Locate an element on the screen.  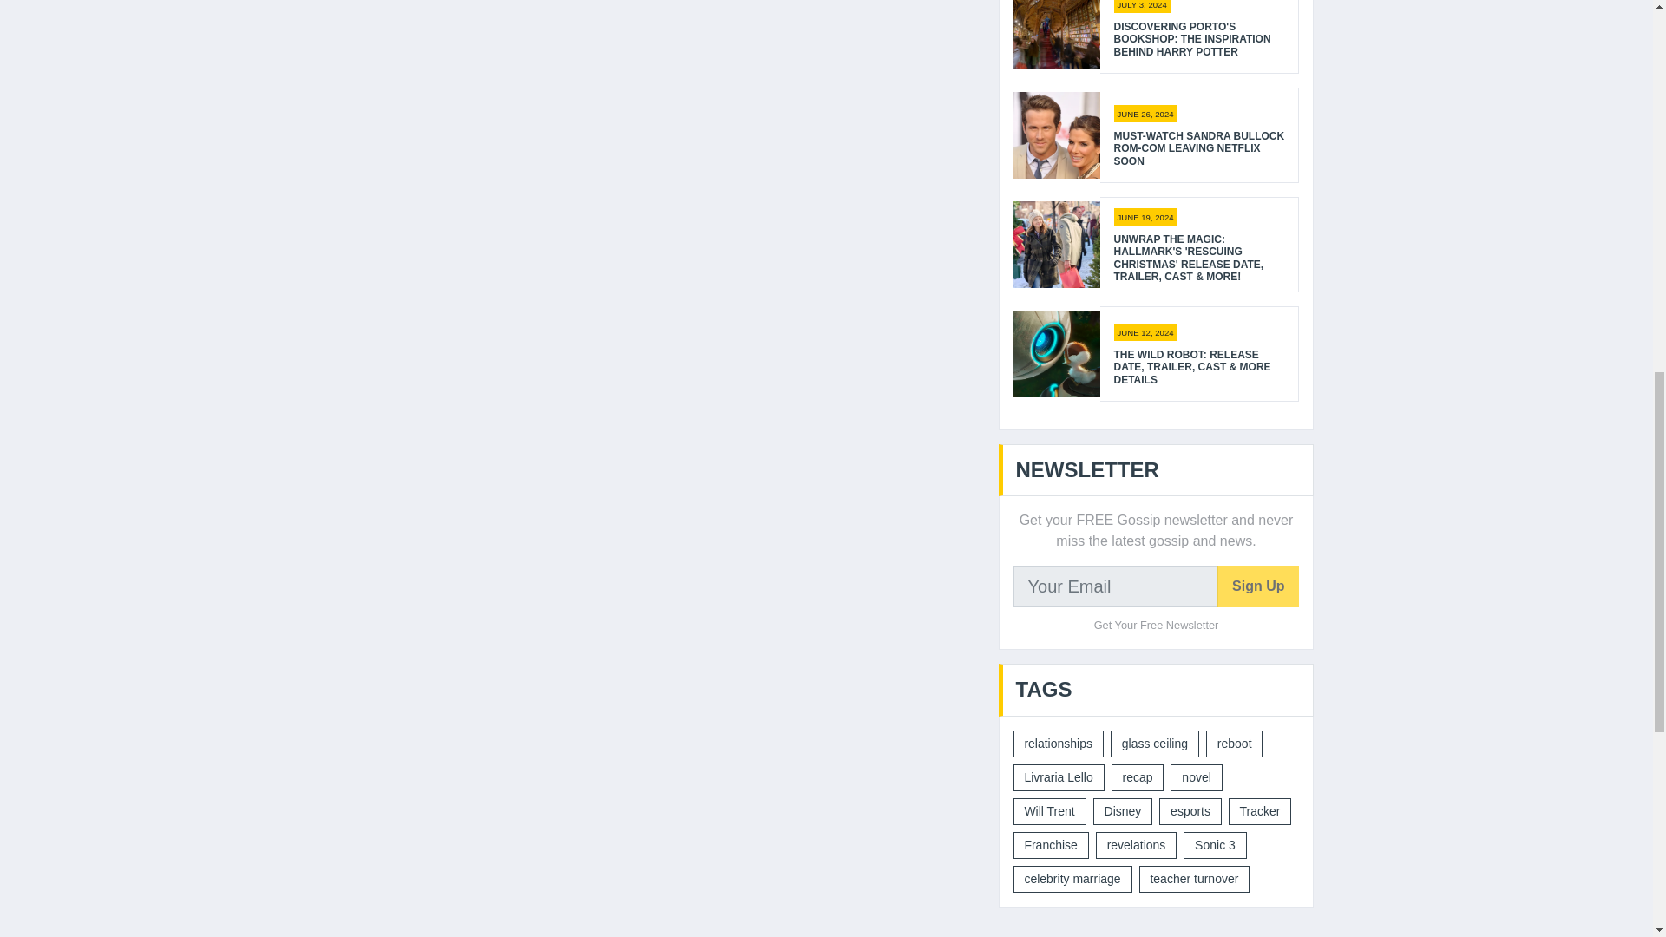
JUNE 19, 2024 is located at coordinates (1145, 217).